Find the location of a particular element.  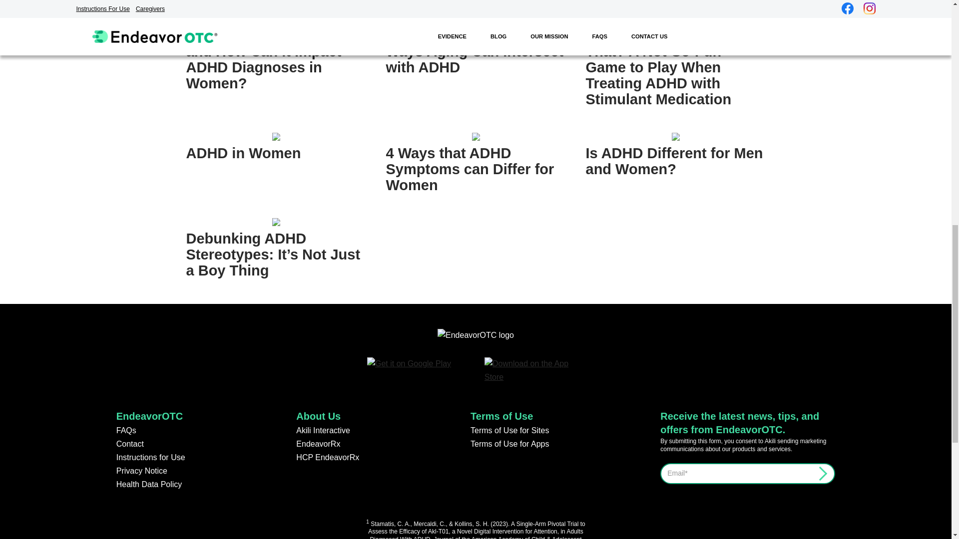

4 Ways that ADHD Symptoms can Differ for Women is located at coordinates (470, 169).